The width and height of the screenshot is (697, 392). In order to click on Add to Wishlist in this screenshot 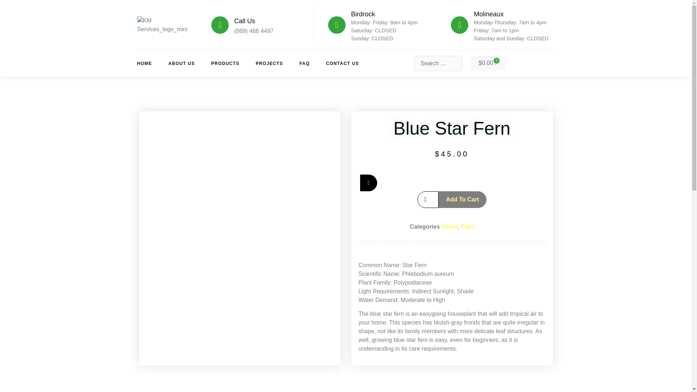, I will do `click(369, 183)`.